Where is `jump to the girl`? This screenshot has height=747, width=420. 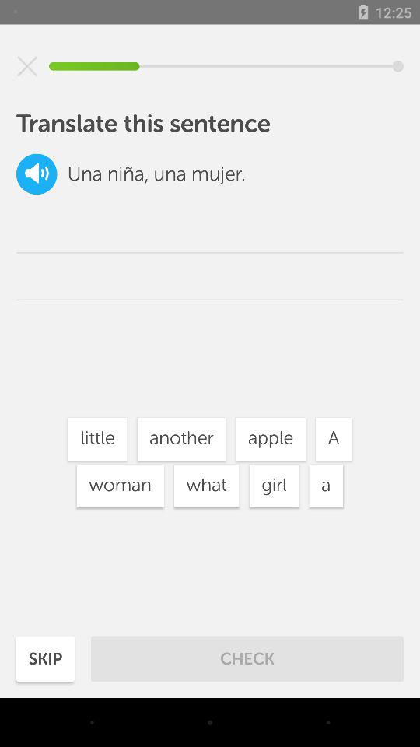 jump to the girl is located at coordinates (274, 486).